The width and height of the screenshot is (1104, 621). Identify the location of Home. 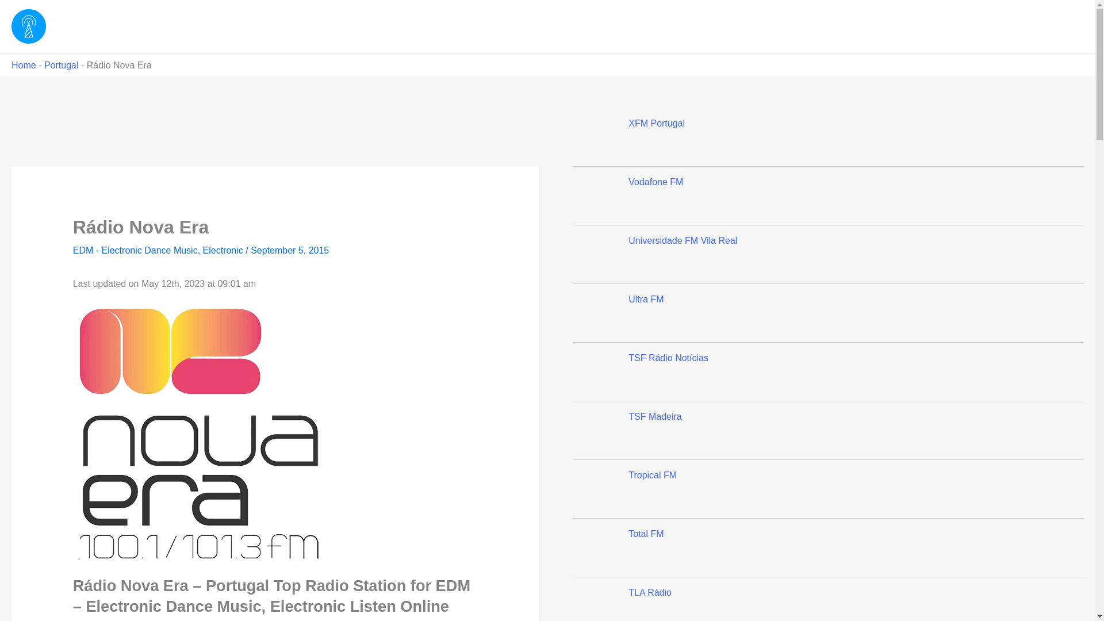
(24, 65).